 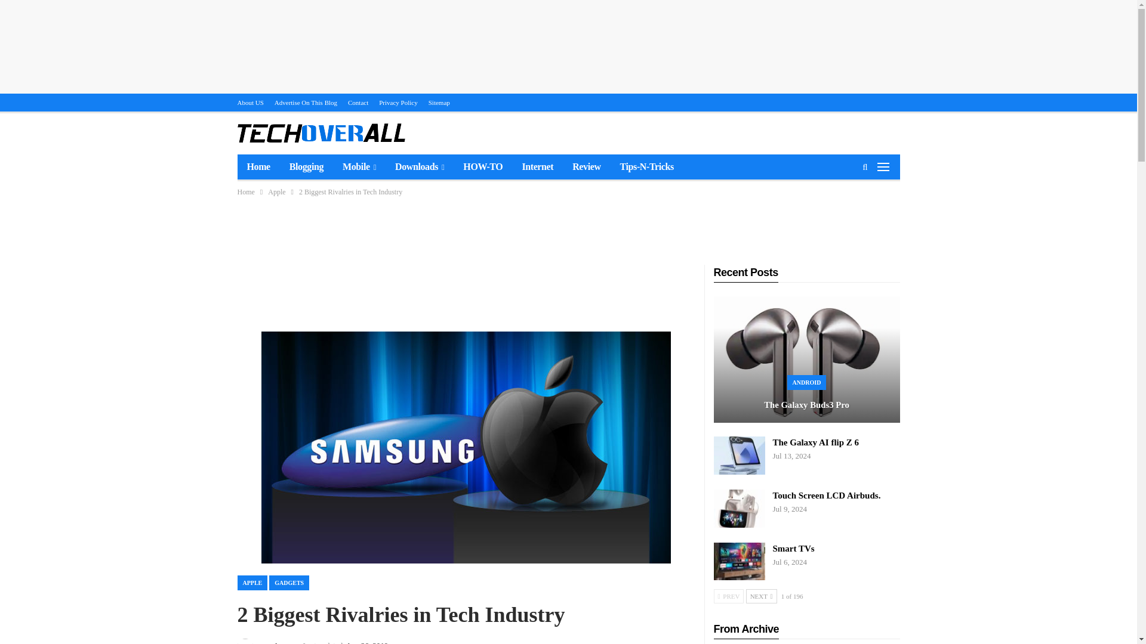 What do you see at coordinates (258, 167) in the screenshot?
I see `Home` at bounding box center [258, 167].